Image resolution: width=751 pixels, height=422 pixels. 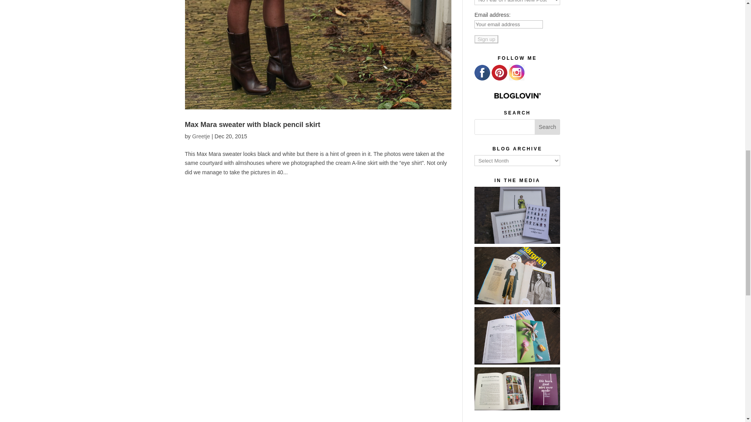 I want to click on Follow No Fear of Fashion on Bloglovin, so click(x=517, y=95).